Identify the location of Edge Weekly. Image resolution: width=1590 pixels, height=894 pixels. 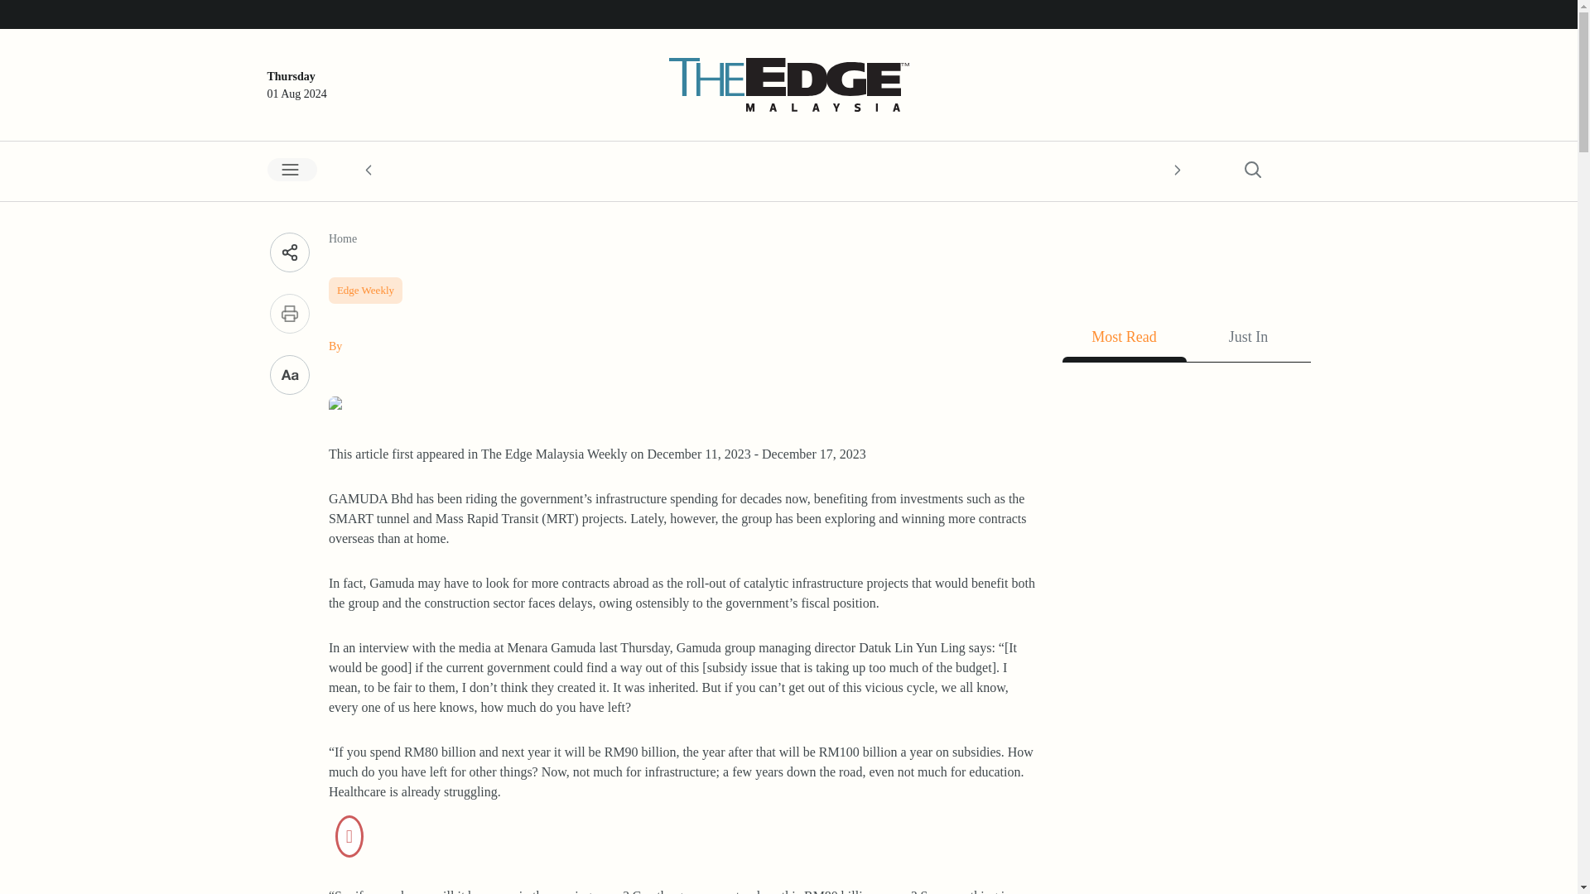
(365, 286).